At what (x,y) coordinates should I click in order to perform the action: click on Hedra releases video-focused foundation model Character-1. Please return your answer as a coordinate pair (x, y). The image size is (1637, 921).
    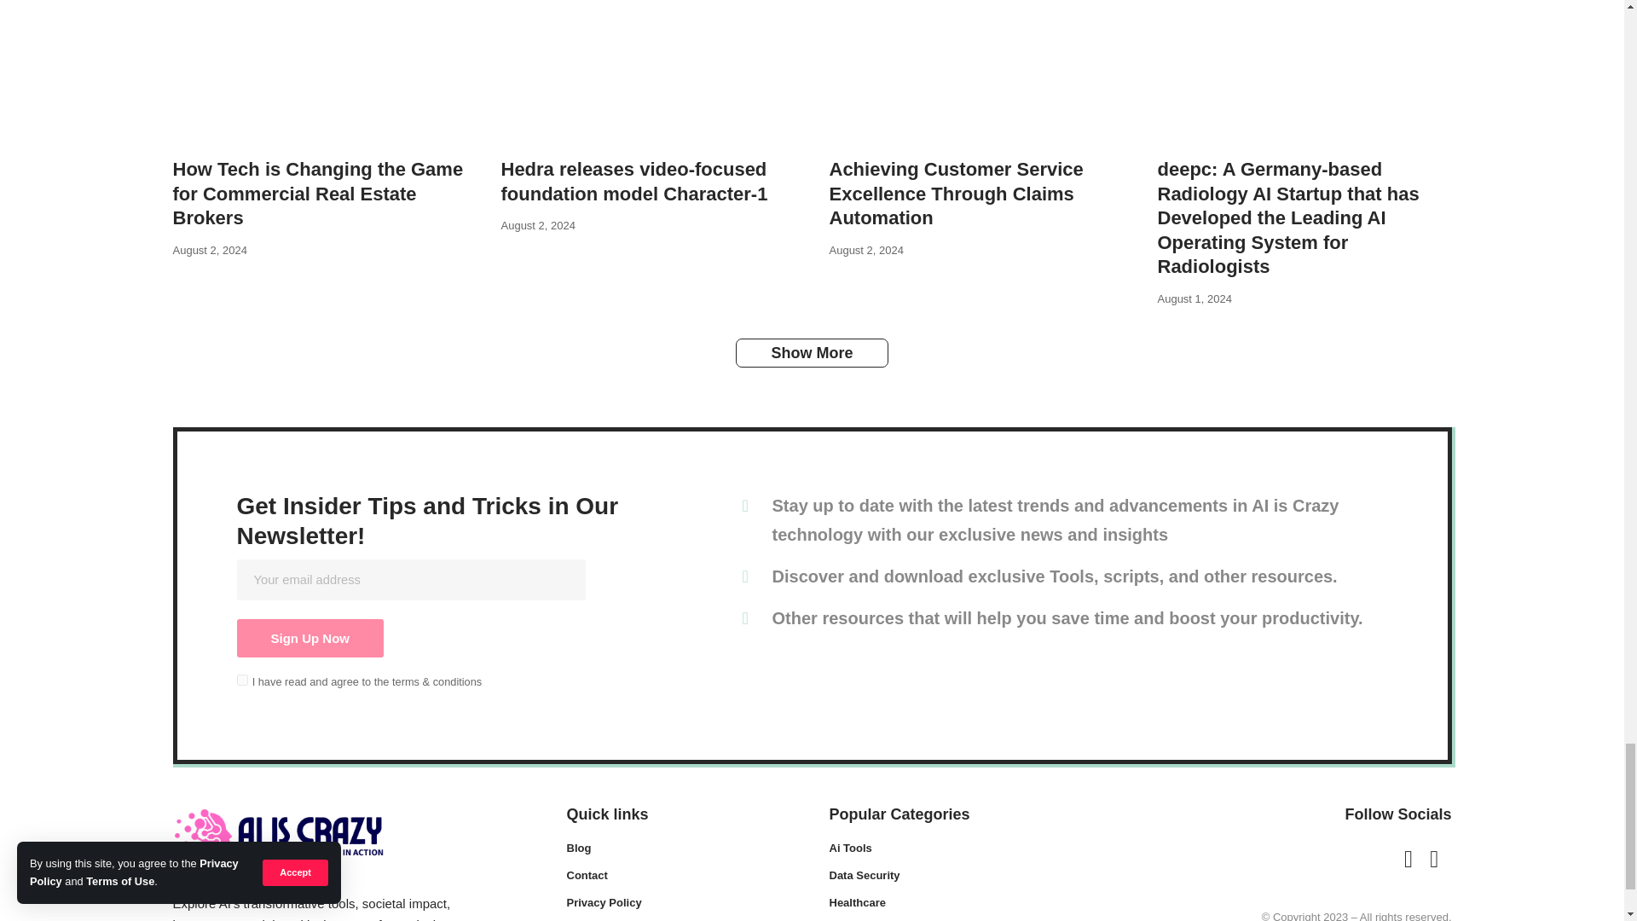
    Looking at the image, I should click on (648, 73).